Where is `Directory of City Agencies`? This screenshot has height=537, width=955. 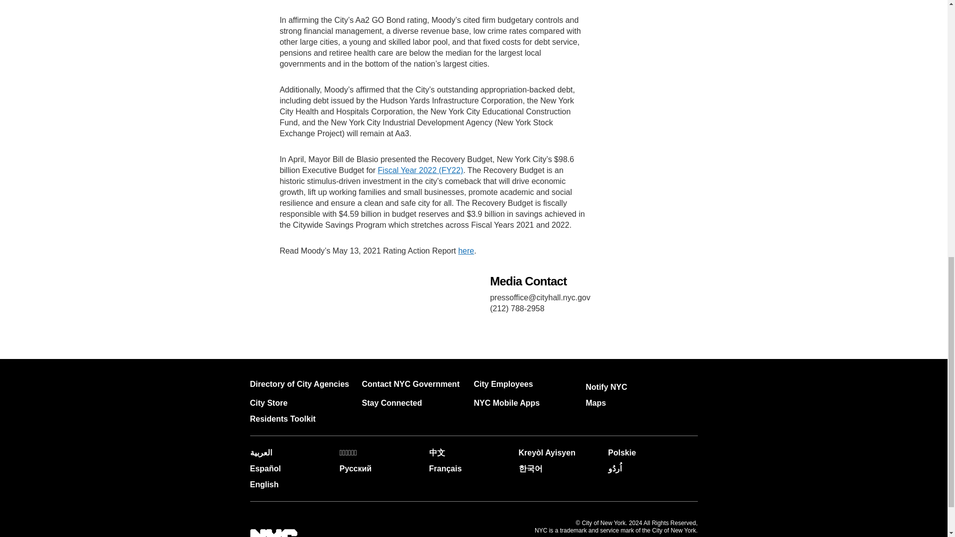 Directory of City Agencies is located at coordinates (298, 384).